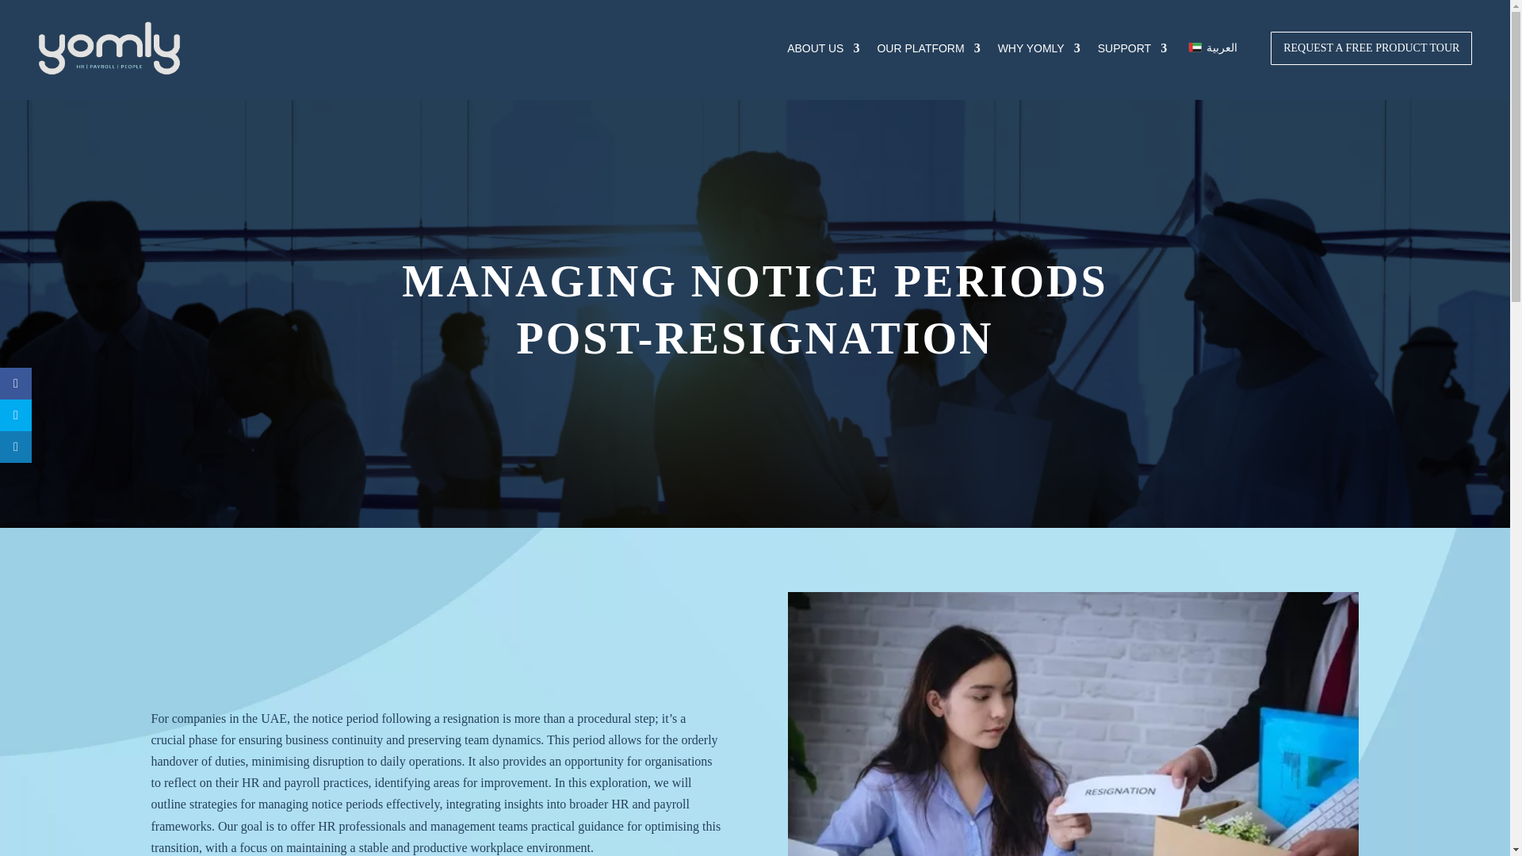 The width and height of the screenshot is (1522, 856). I want to click on ABOUT US, so click(823, 48).